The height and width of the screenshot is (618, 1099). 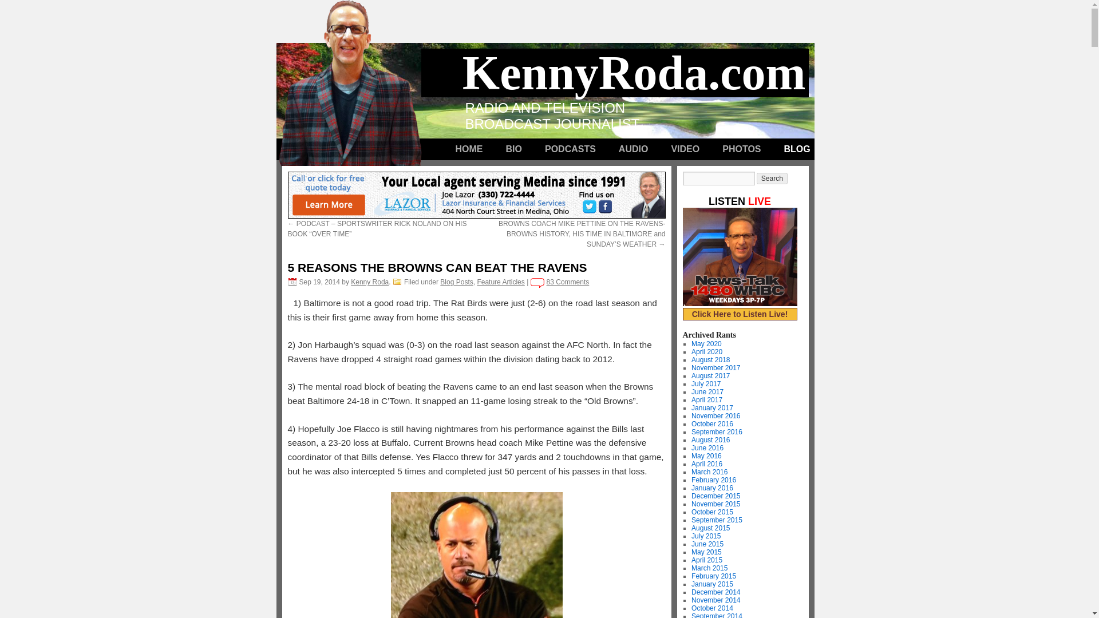 I want to click on Feature Articles, so click(x=500, y=282).